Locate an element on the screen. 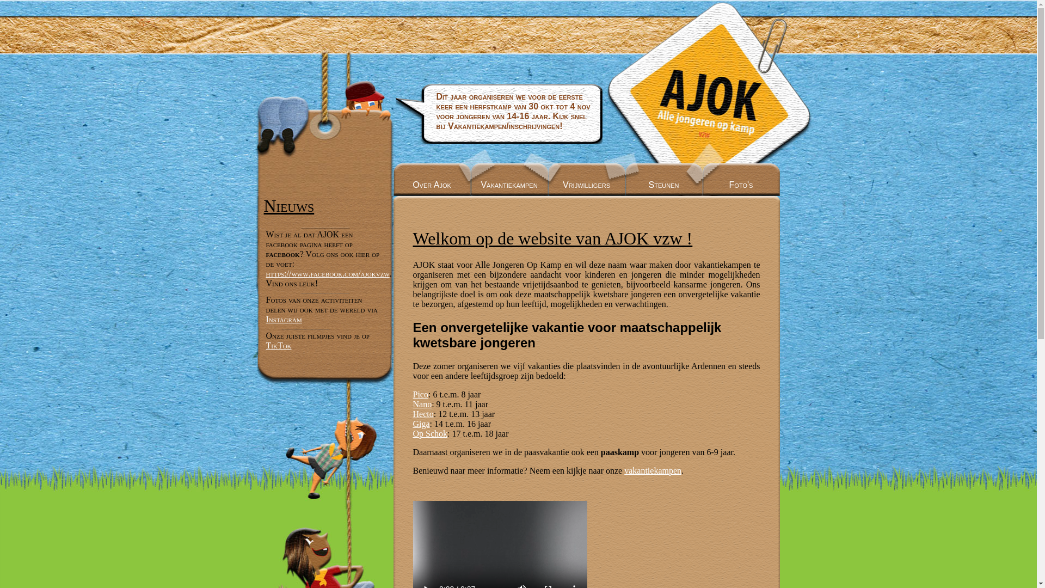  Op Schok is located at coordinates (430, 433).